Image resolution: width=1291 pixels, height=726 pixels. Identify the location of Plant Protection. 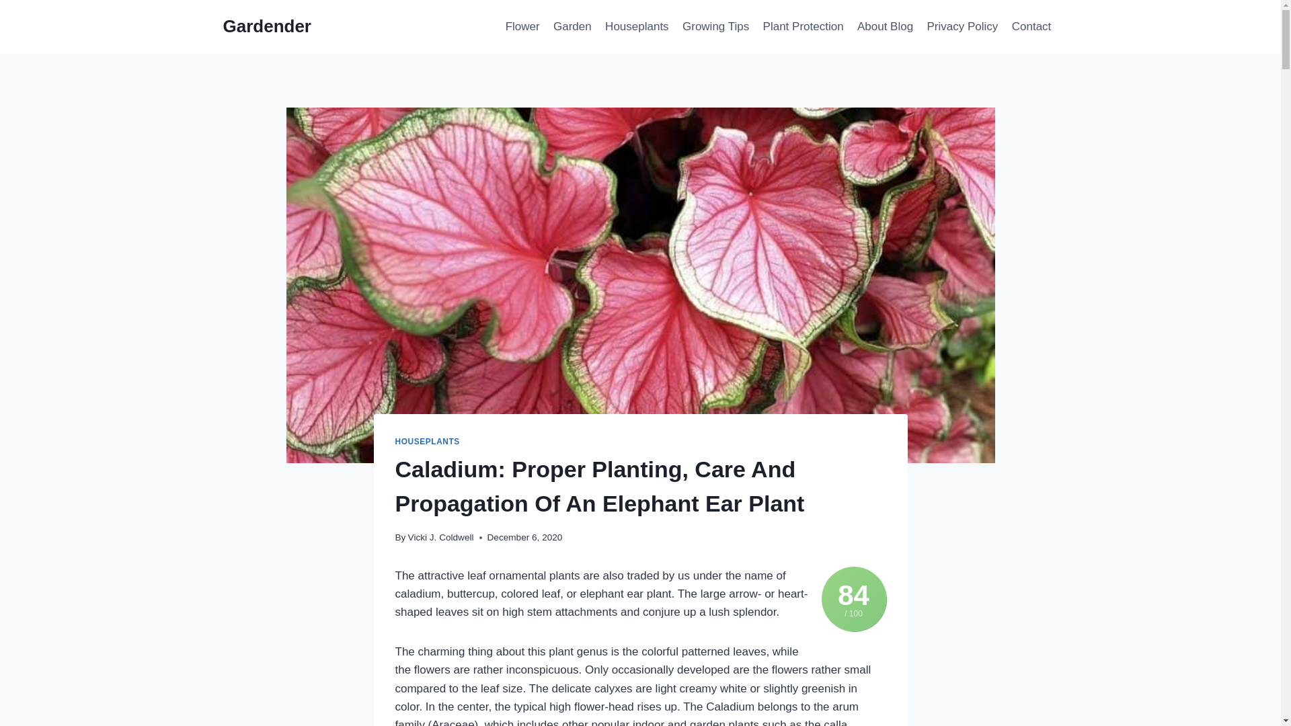
(802, 27).